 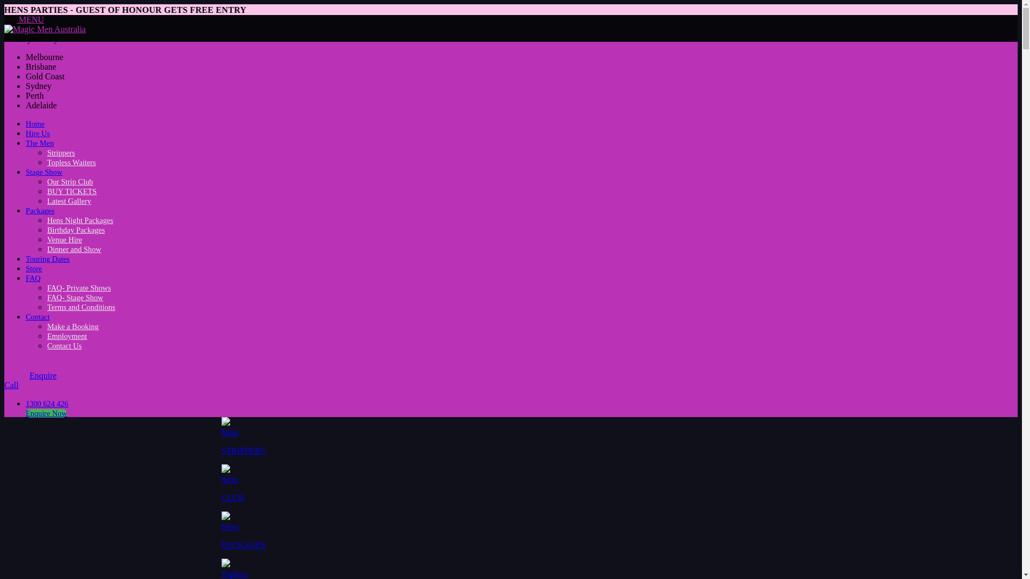 What do you see at coordinates (64, 346) in the screenshot?
I see `Contact Us` at bounding box center [64, 346].